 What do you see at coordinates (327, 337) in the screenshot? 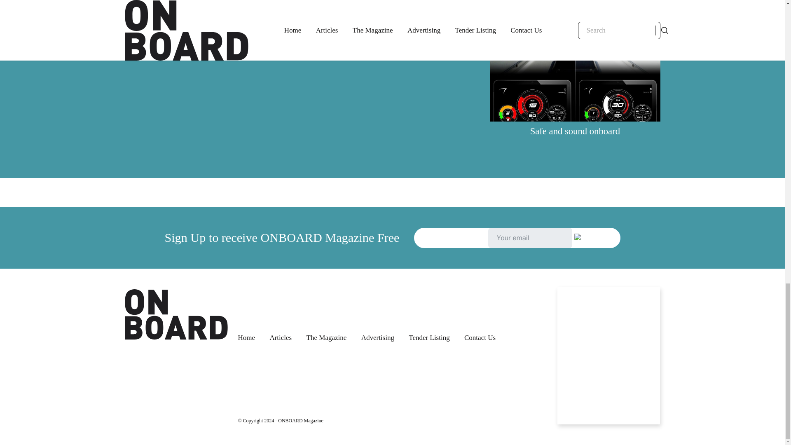
I see `The Magazine` at bounding box center [327, 337].